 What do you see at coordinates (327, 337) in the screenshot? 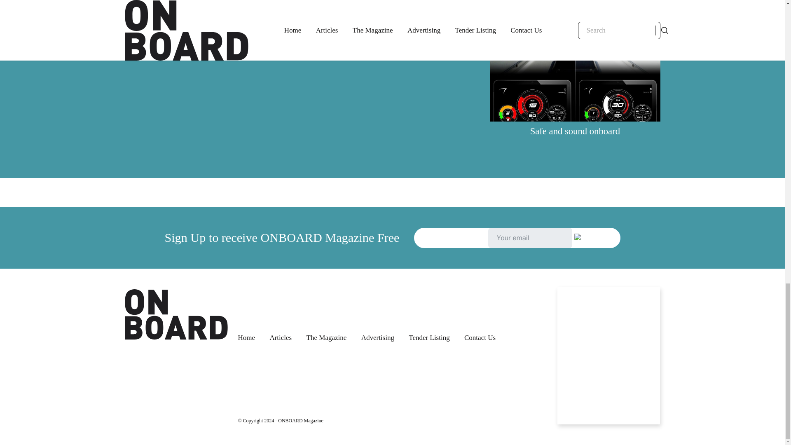
I see `The Magazine` at bounding box center [327, 337].